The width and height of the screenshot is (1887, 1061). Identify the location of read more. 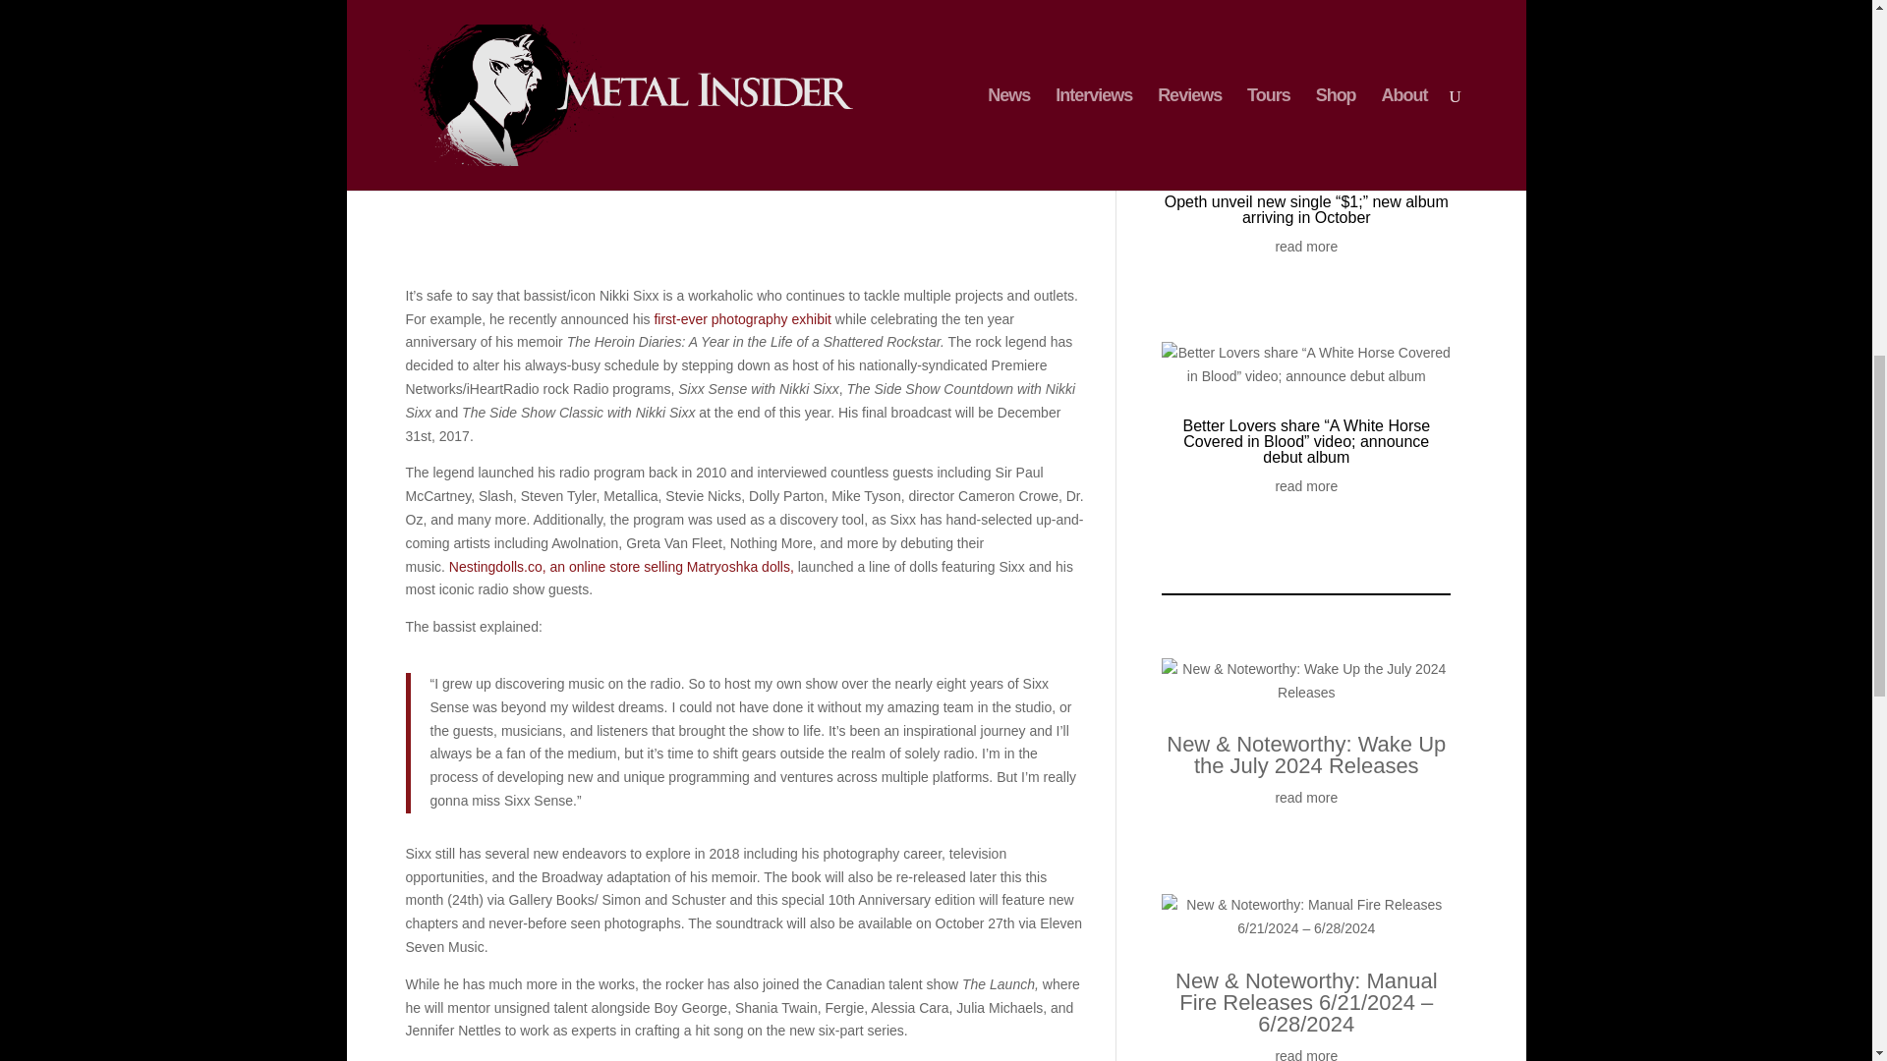
(1306, 247).